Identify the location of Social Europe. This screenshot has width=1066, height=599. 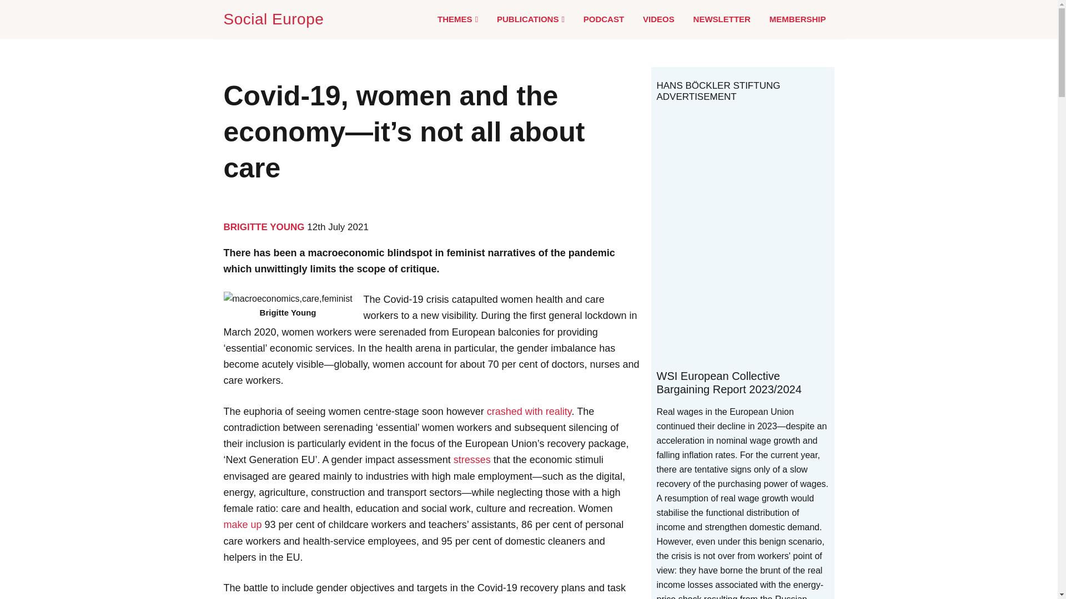
(275, 19).